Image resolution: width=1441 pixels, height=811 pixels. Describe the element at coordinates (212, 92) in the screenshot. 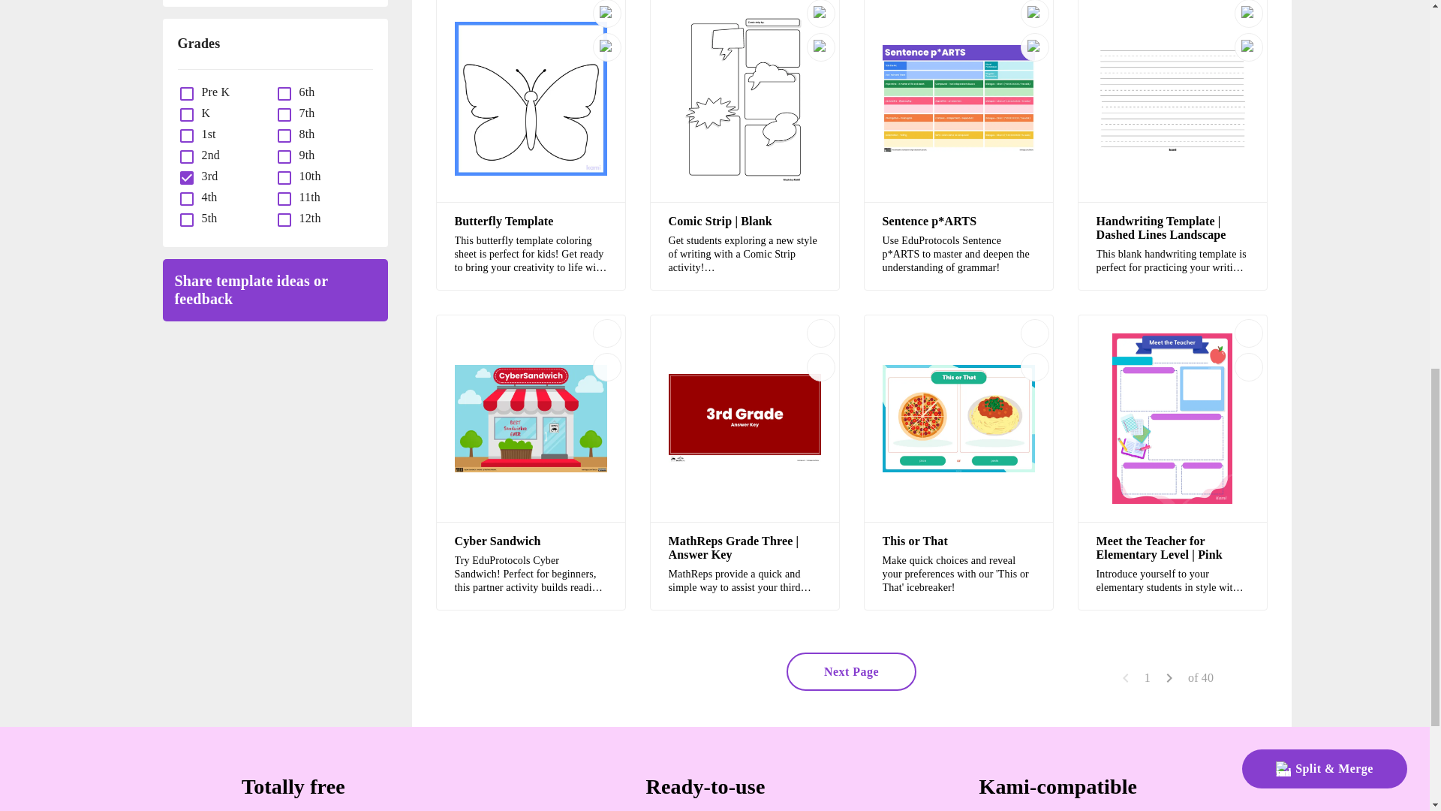

I see `Pre K` at that location.